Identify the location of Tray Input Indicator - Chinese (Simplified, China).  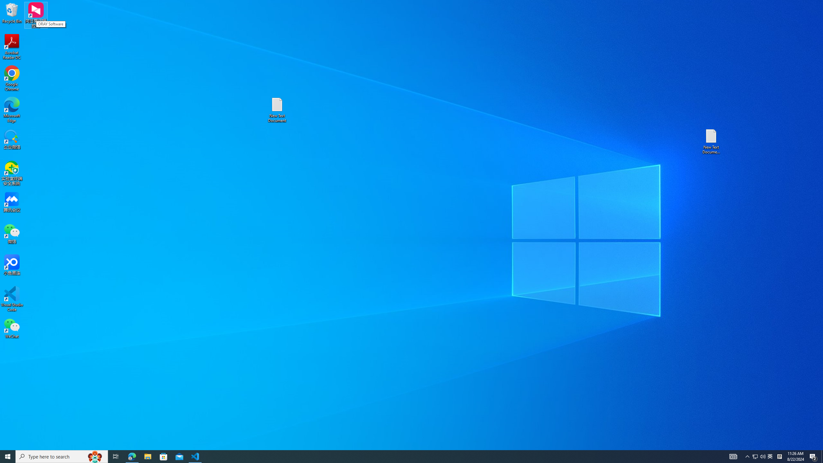
(822, 457).